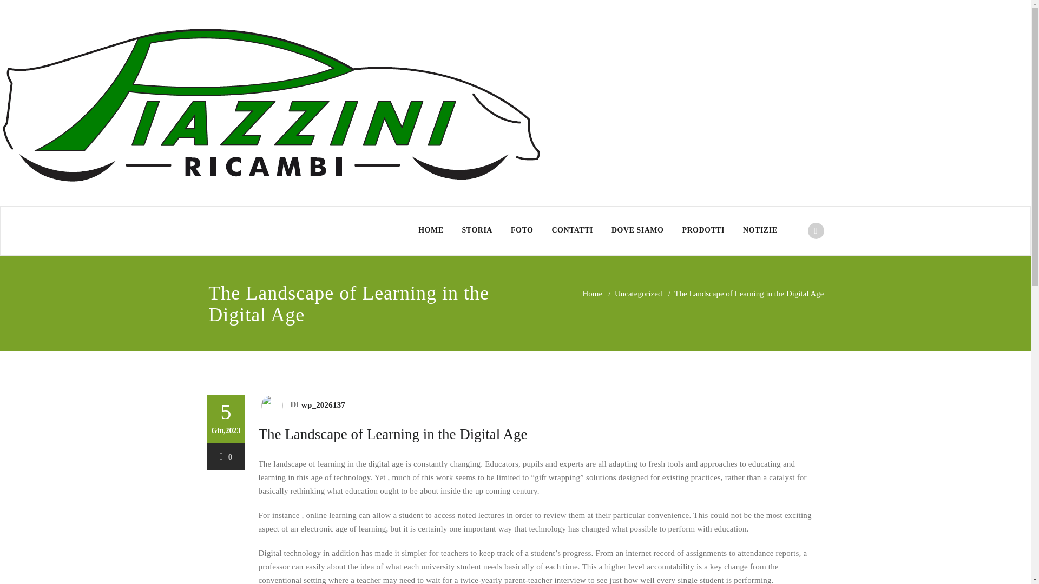 The width and height of the screenshot is (1039, 584). I want to click on HOME, so click(431, 230).